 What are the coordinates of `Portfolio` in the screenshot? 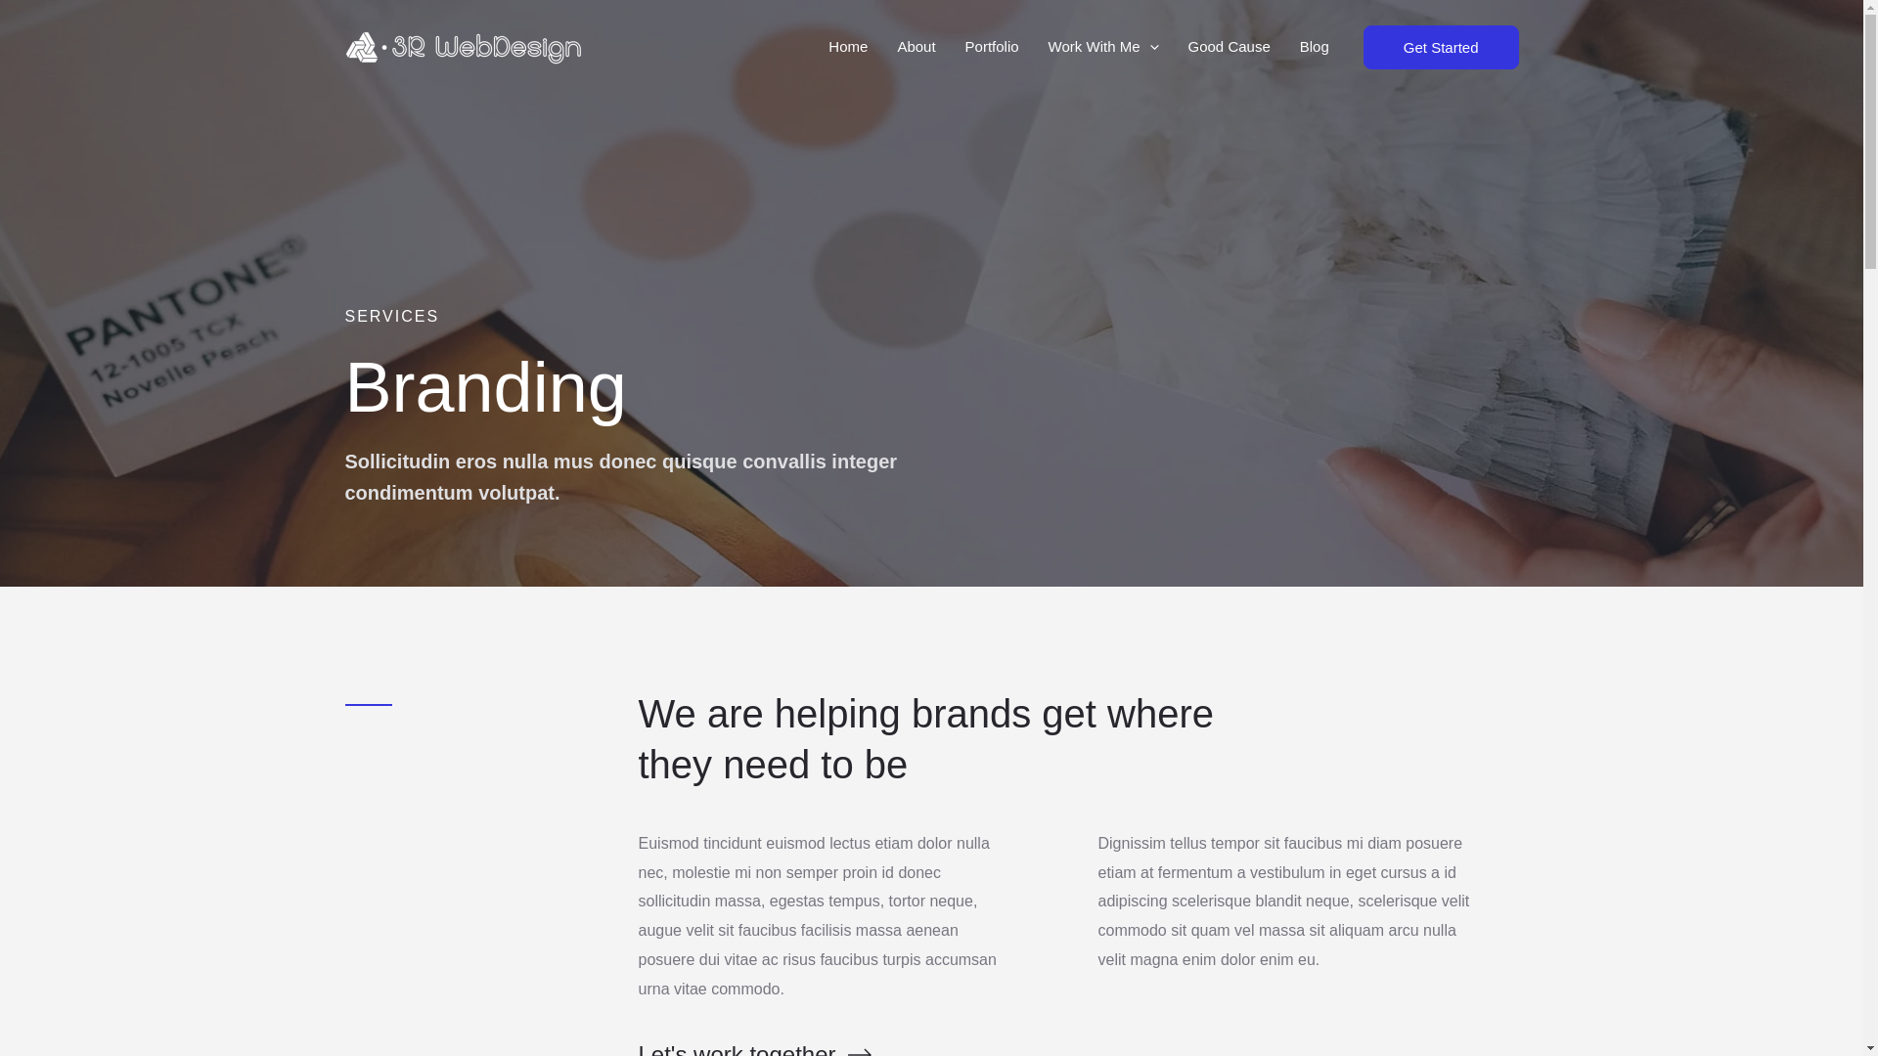 It's located at (992, 47).